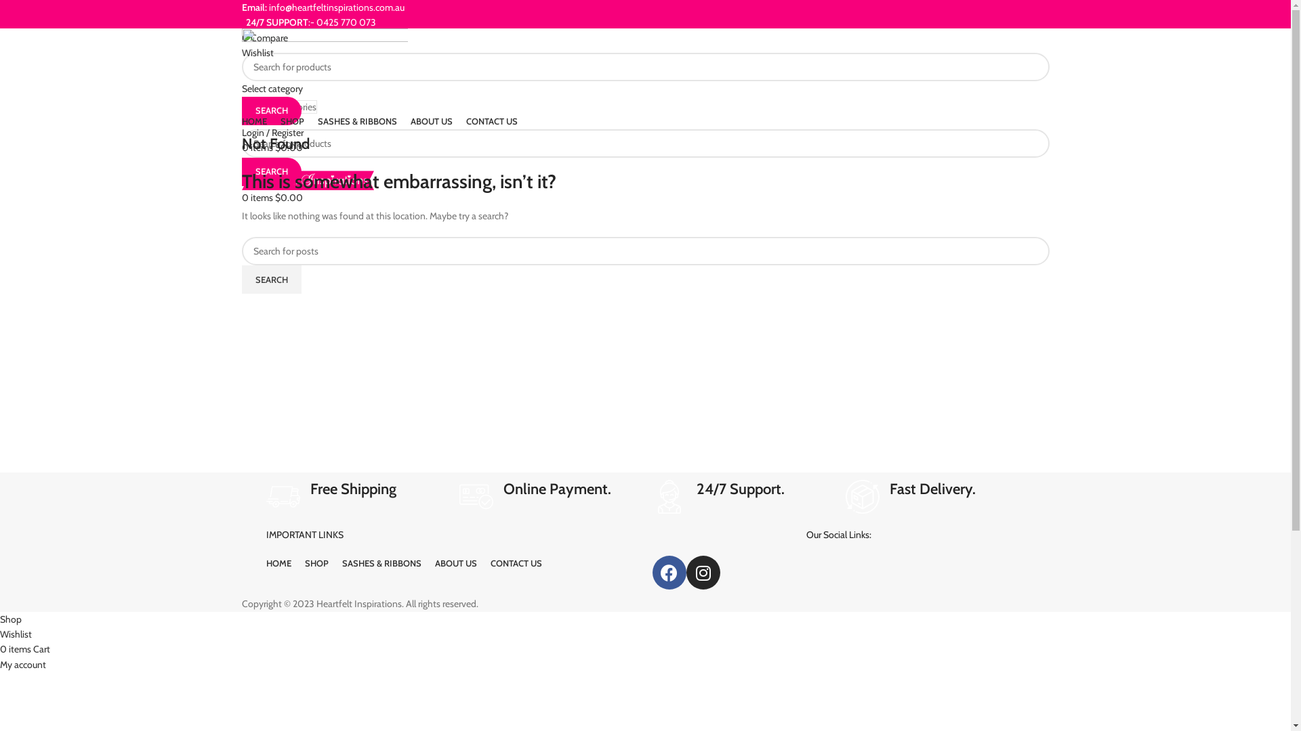 This screenshot has width=1301, height=731. What do you see at coordinates (432, 122) in the screenshot?
I see `ABOUT US` at bounding box center [432, 122].